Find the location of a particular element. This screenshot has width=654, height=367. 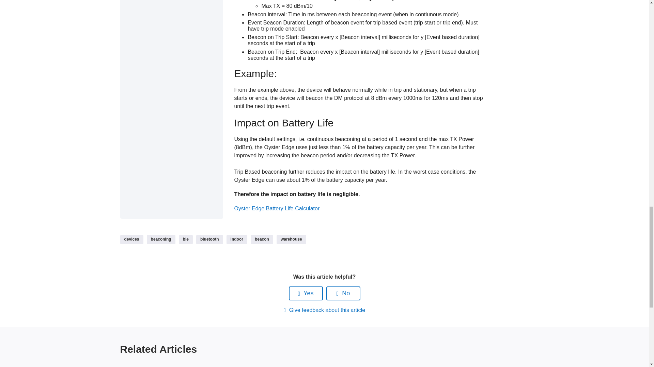

indoor is located at coordinates (236, 240).